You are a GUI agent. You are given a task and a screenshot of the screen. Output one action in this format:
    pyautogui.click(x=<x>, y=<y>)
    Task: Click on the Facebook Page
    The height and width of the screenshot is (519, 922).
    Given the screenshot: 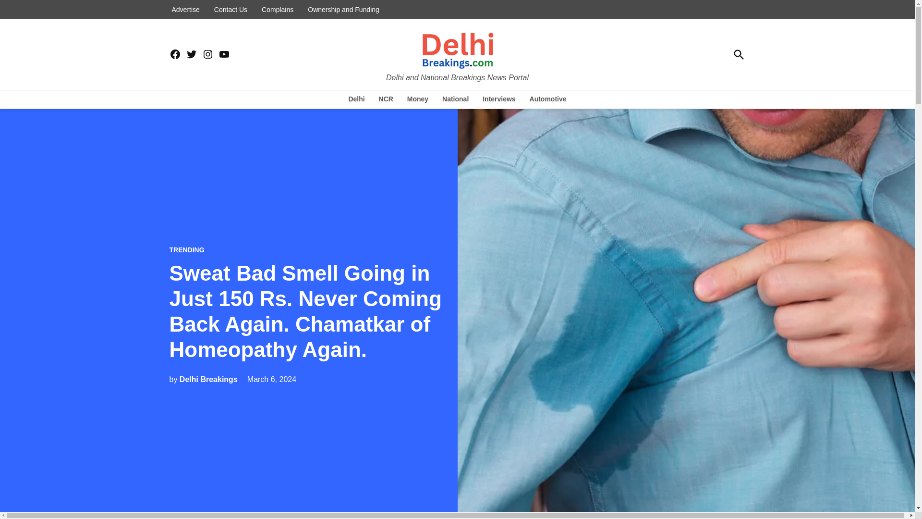 What is the action you would take?
    pyautogui.click(x=175, y=55)
    